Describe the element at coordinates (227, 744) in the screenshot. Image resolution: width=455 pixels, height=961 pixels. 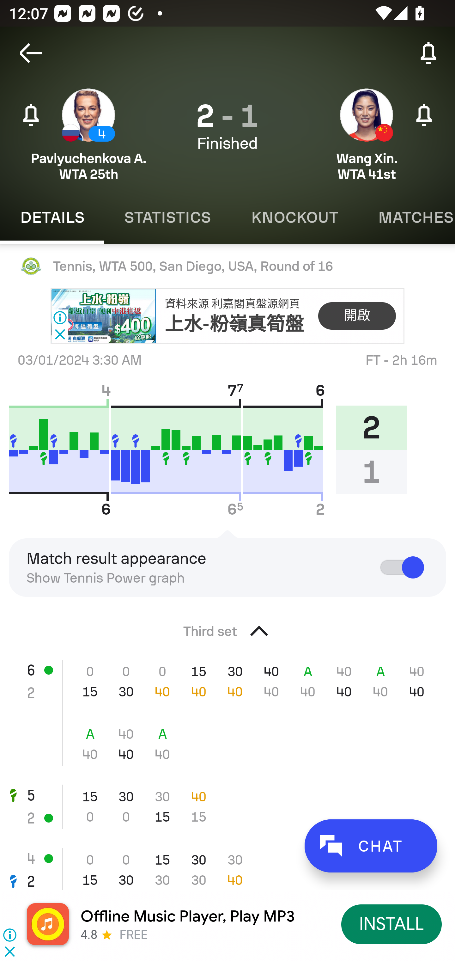
I see `A 40 A 40 40 40` at that location.